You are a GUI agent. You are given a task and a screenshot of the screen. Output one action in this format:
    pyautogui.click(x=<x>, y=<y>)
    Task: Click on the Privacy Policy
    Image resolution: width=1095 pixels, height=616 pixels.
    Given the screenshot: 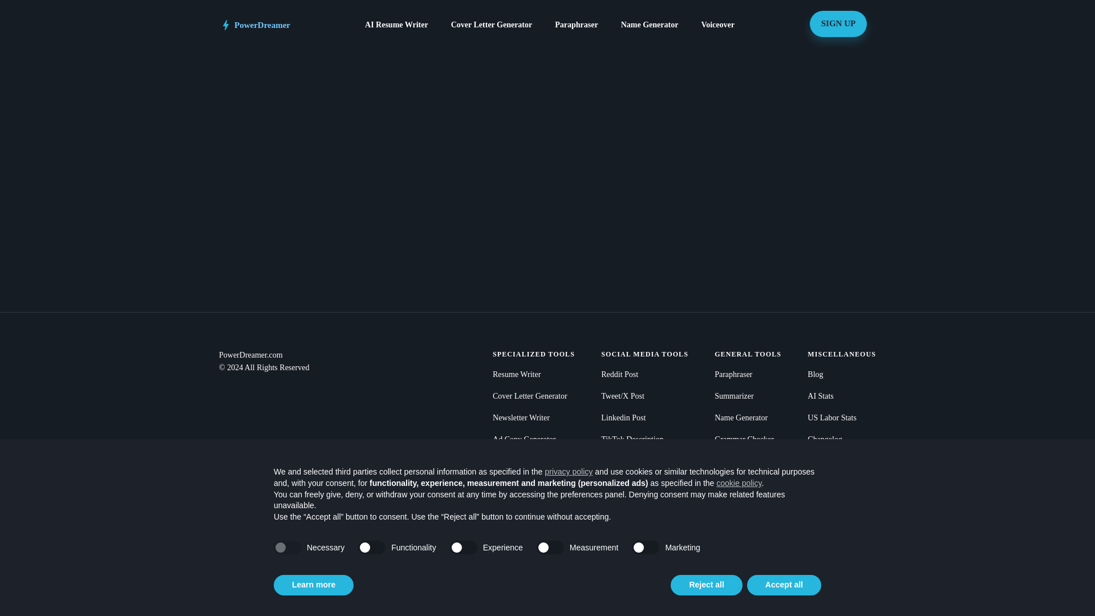 What is the action you would take?
    pyautogui.click(x=842, y=526)
    